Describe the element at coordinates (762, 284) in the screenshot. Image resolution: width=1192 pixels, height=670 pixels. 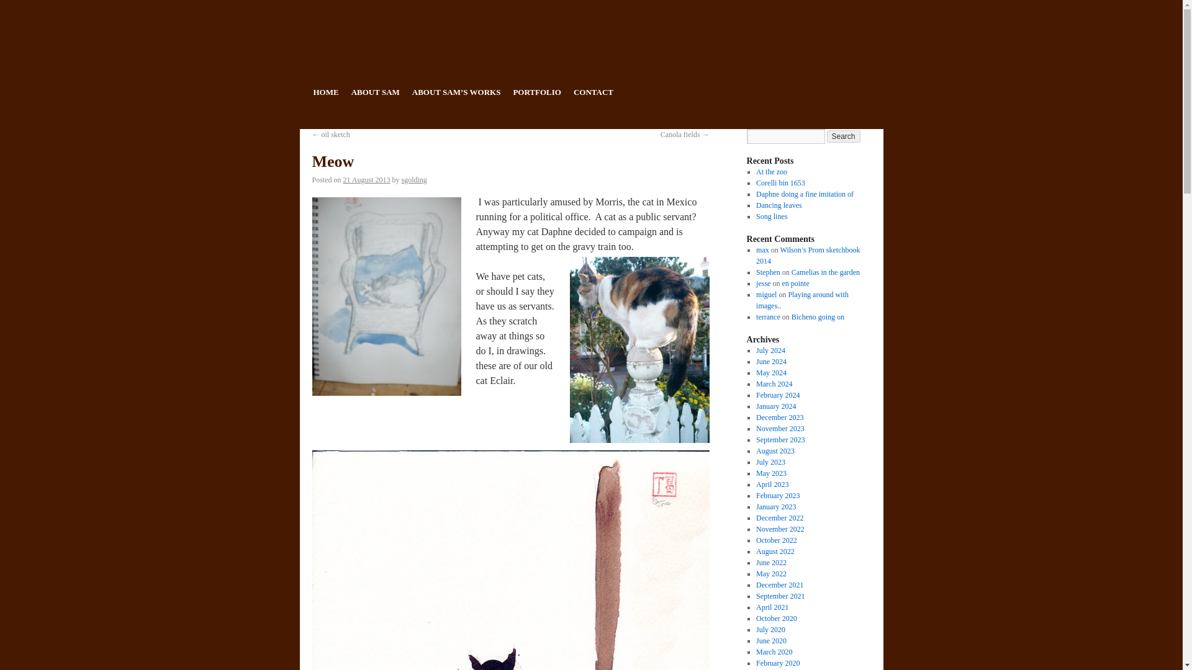
I see `jesse` at that location.